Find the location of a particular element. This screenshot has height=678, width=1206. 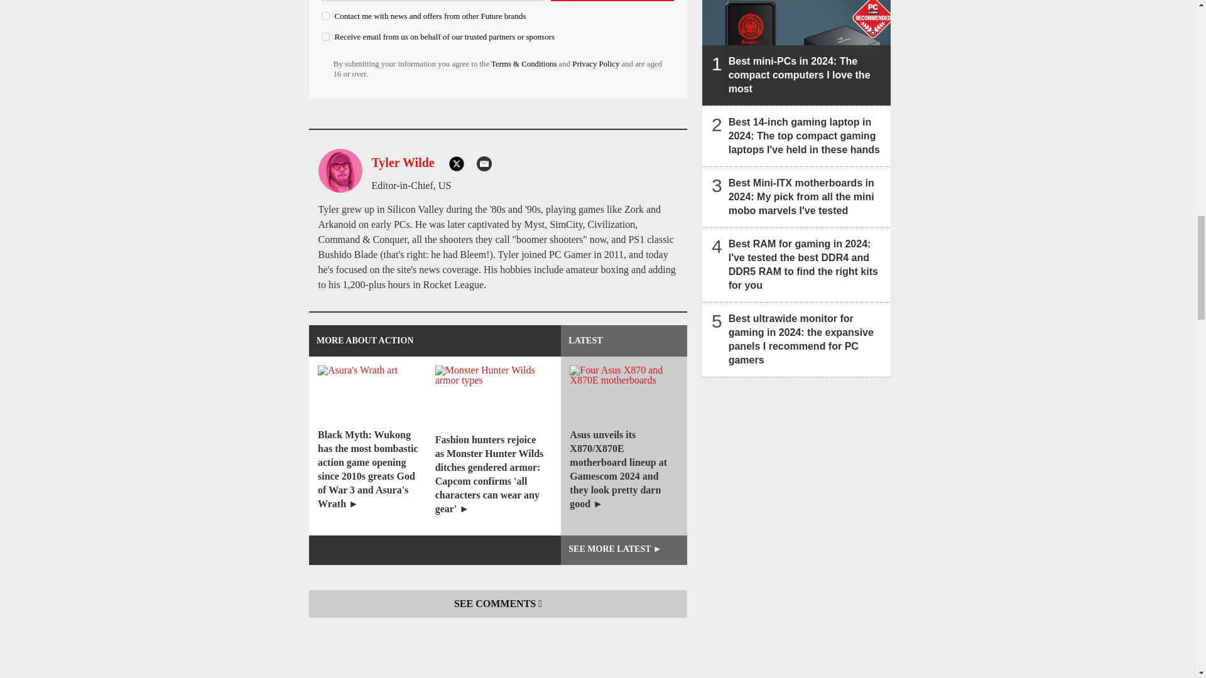

on is located at coordinates (325, 36).